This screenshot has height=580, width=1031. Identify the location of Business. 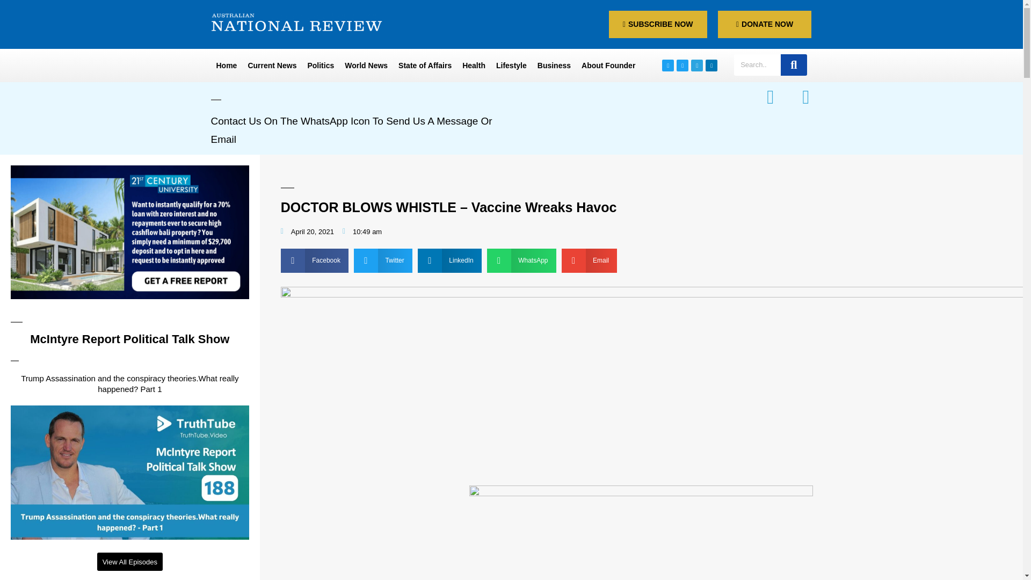
(554, 66).